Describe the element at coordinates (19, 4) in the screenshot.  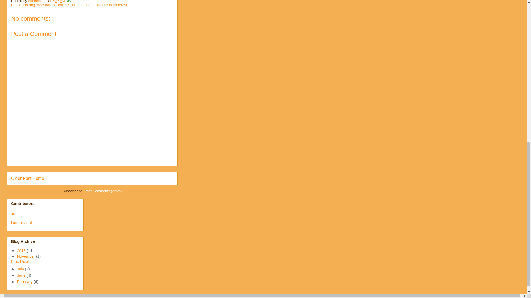
I see `Email This` at that location.